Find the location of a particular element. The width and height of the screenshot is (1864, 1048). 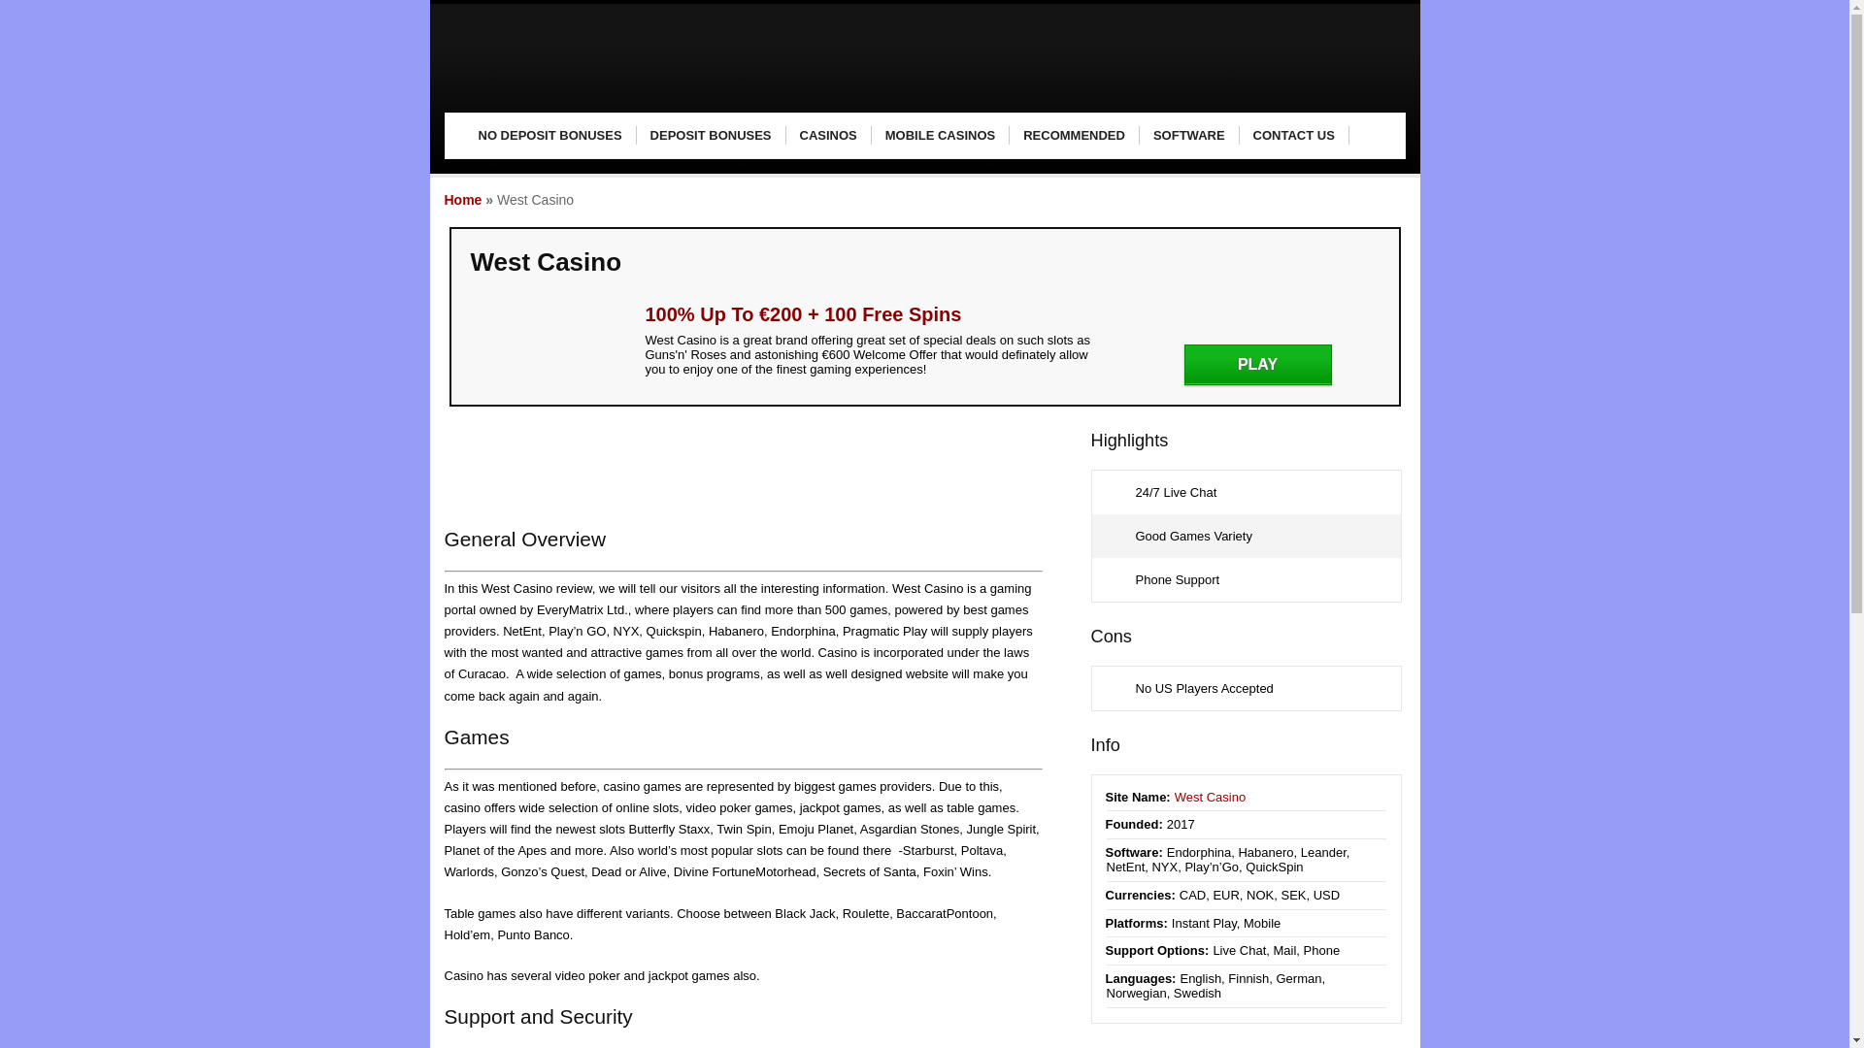

NO DEPOSIT BONUSES is located at coordinates (549, 136).